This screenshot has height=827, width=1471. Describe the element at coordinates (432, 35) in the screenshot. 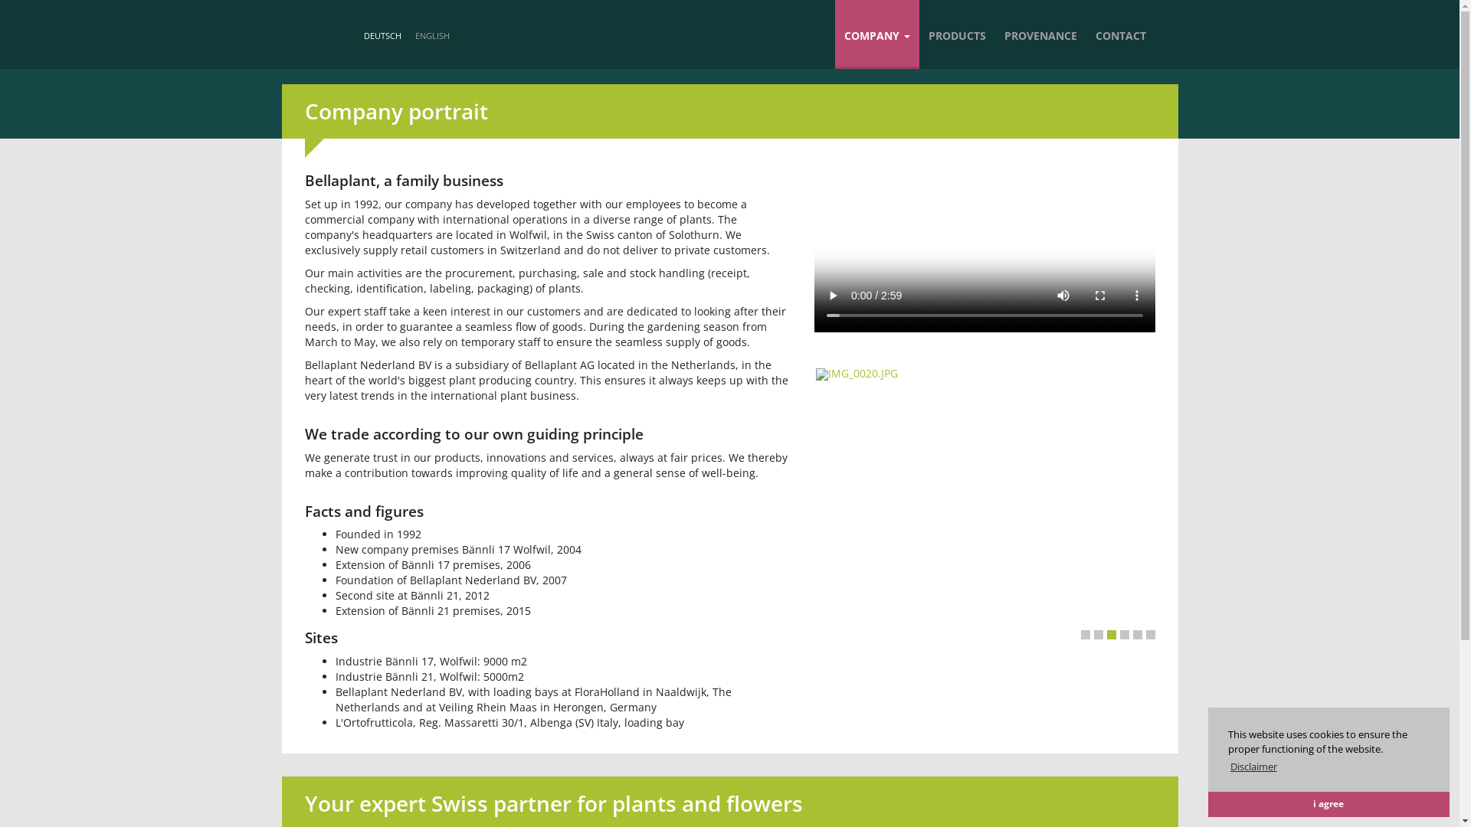

I see `ENGLISH` at that location.